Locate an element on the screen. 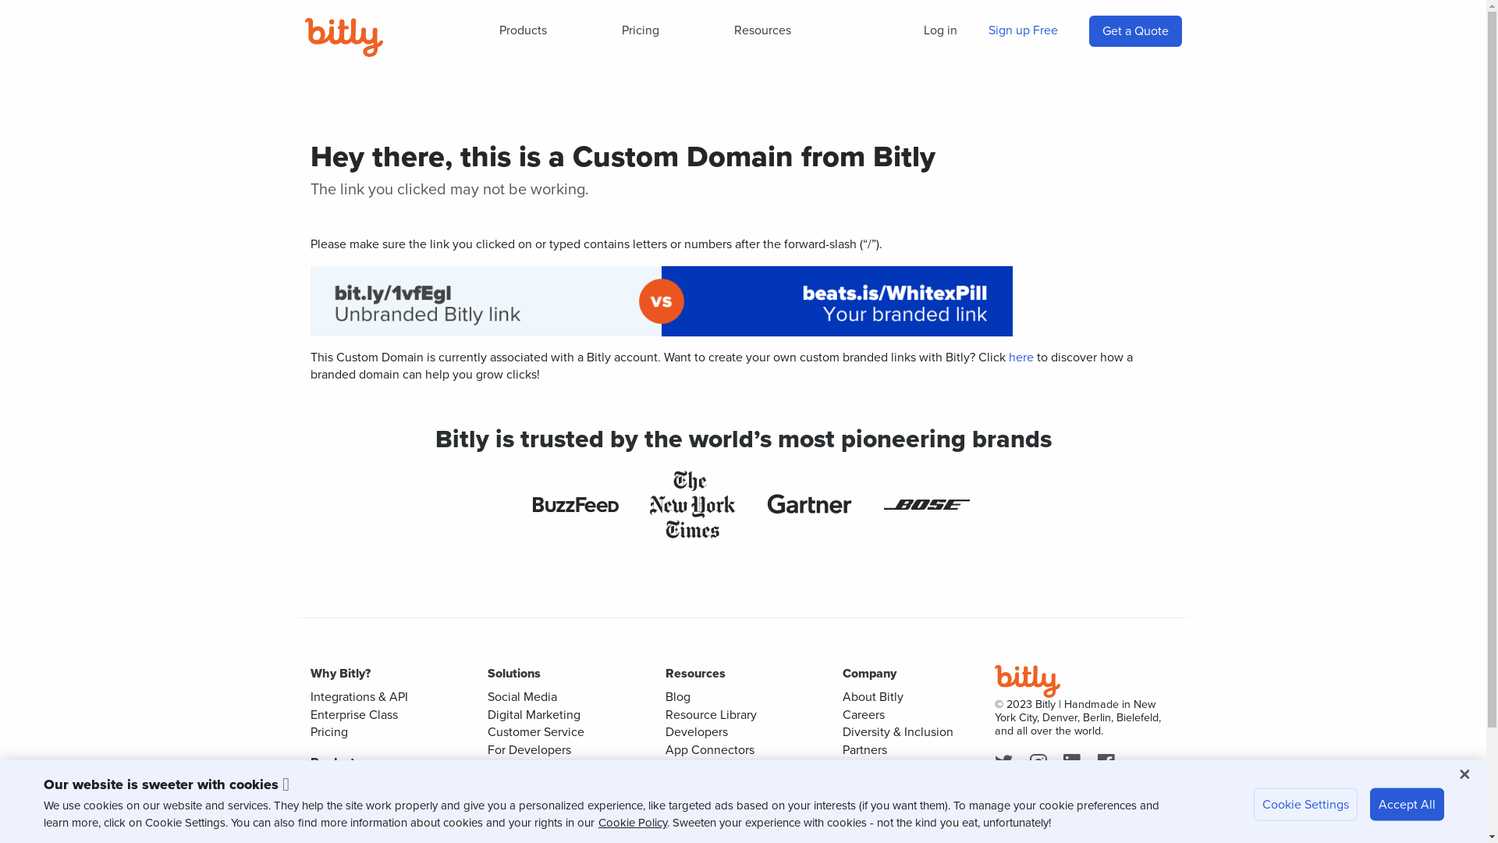 Image resolution: width=1498 pixels, height=843 pixels. Sign up Free is located at coordinates (1022, 30).